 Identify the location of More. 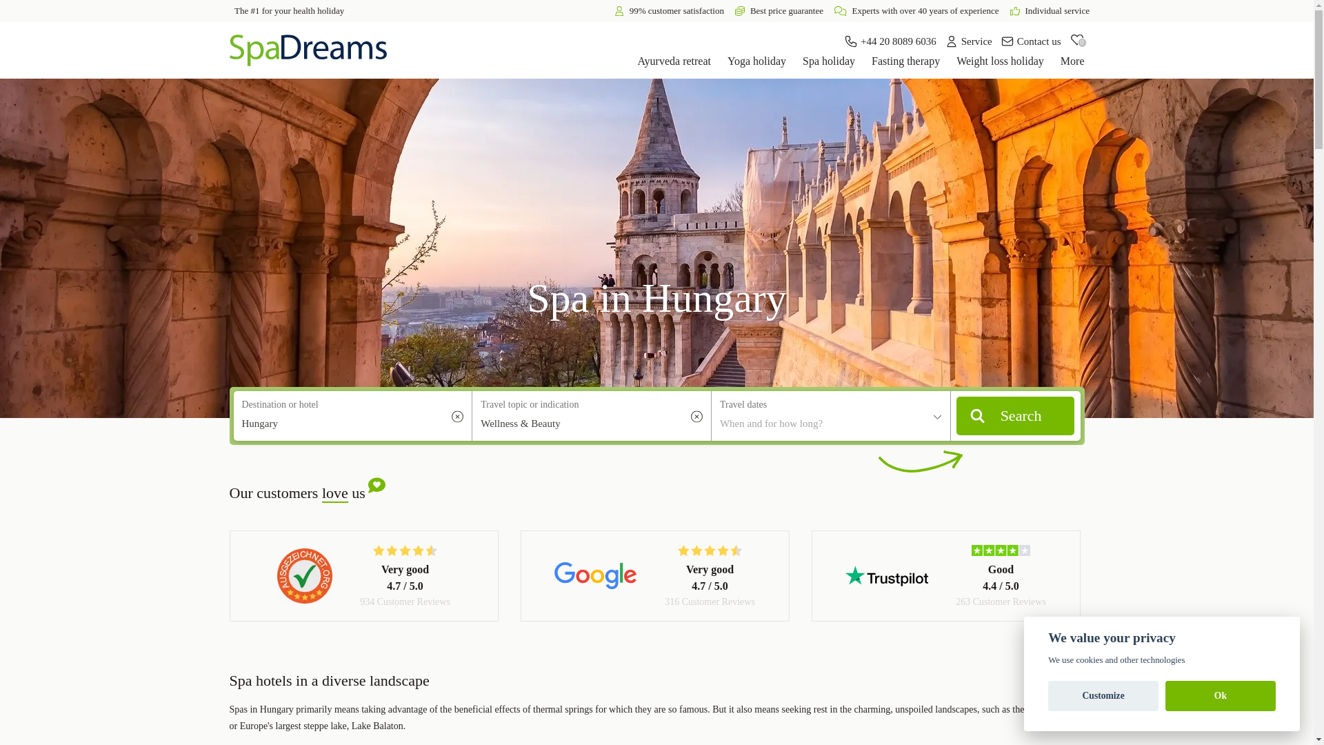
(1072, 61).